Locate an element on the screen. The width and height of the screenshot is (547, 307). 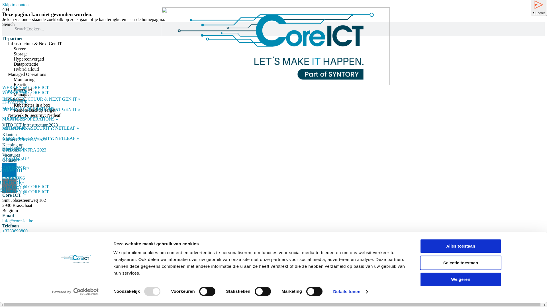
KEEPING UP is located at coordinates (15, 159).